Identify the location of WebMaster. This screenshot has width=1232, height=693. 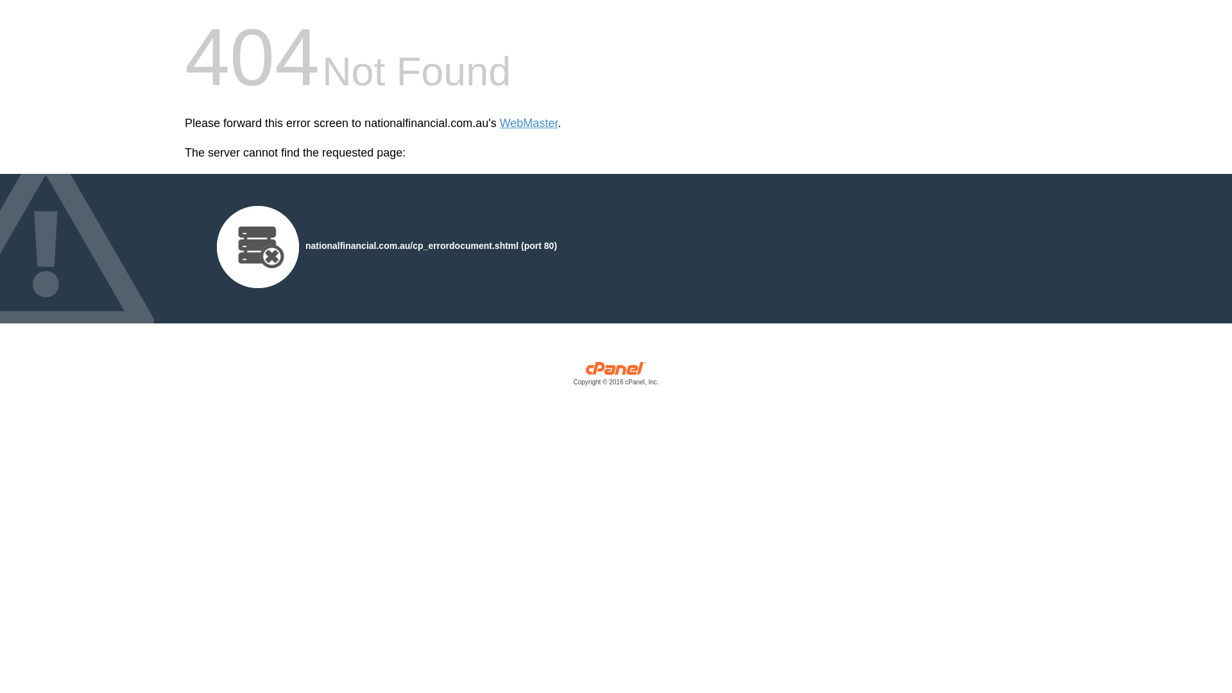
(529, 123).